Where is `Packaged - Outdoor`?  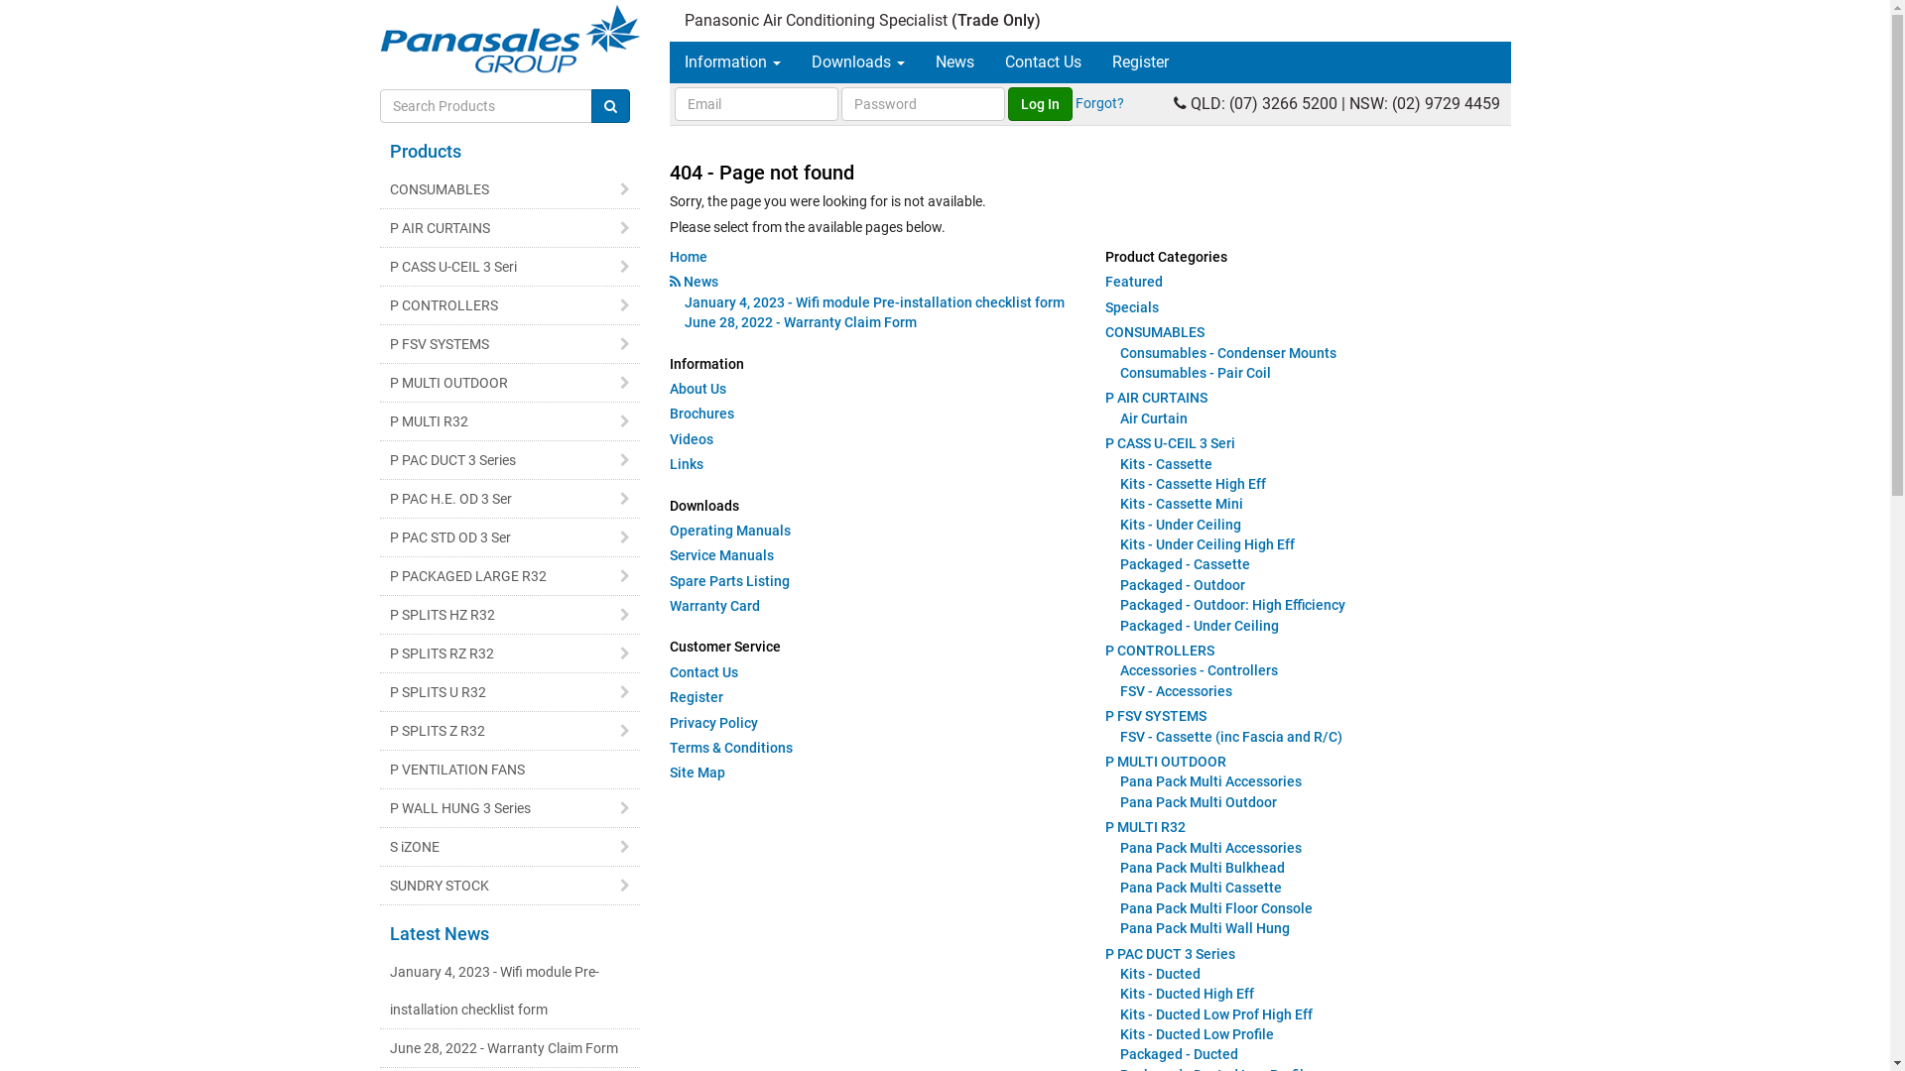 Packaged - Outdoor is located at coordinates (1183, 585).